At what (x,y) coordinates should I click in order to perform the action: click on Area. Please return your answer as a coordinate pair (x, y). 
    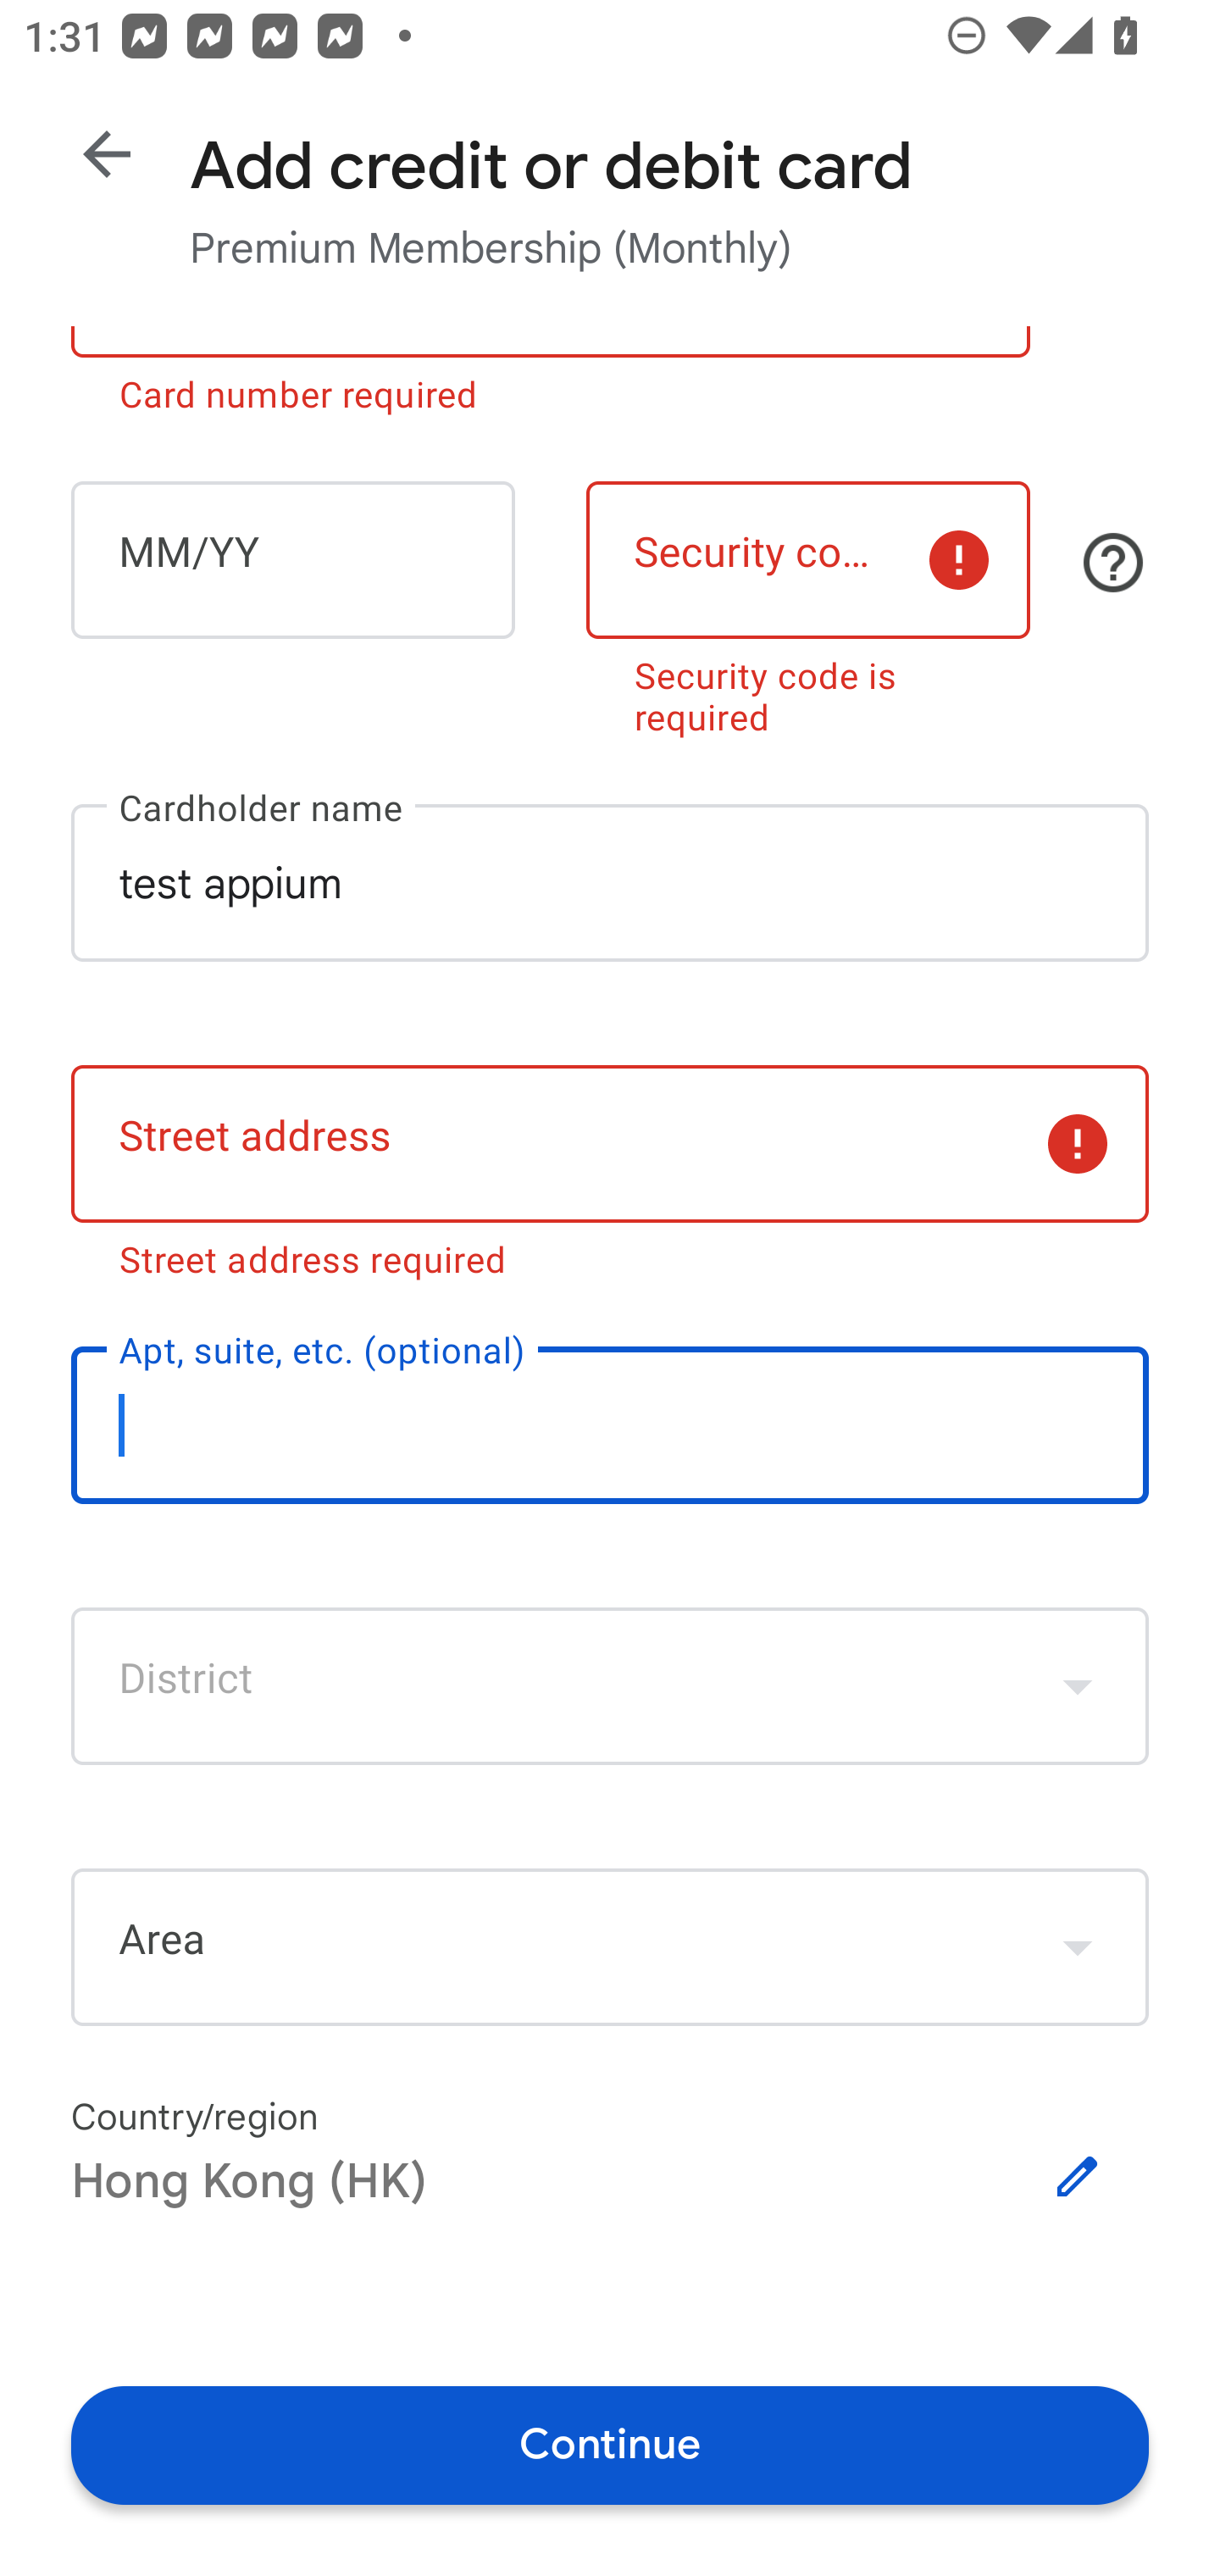
    Looking at the image, I should click on (610, 1947).